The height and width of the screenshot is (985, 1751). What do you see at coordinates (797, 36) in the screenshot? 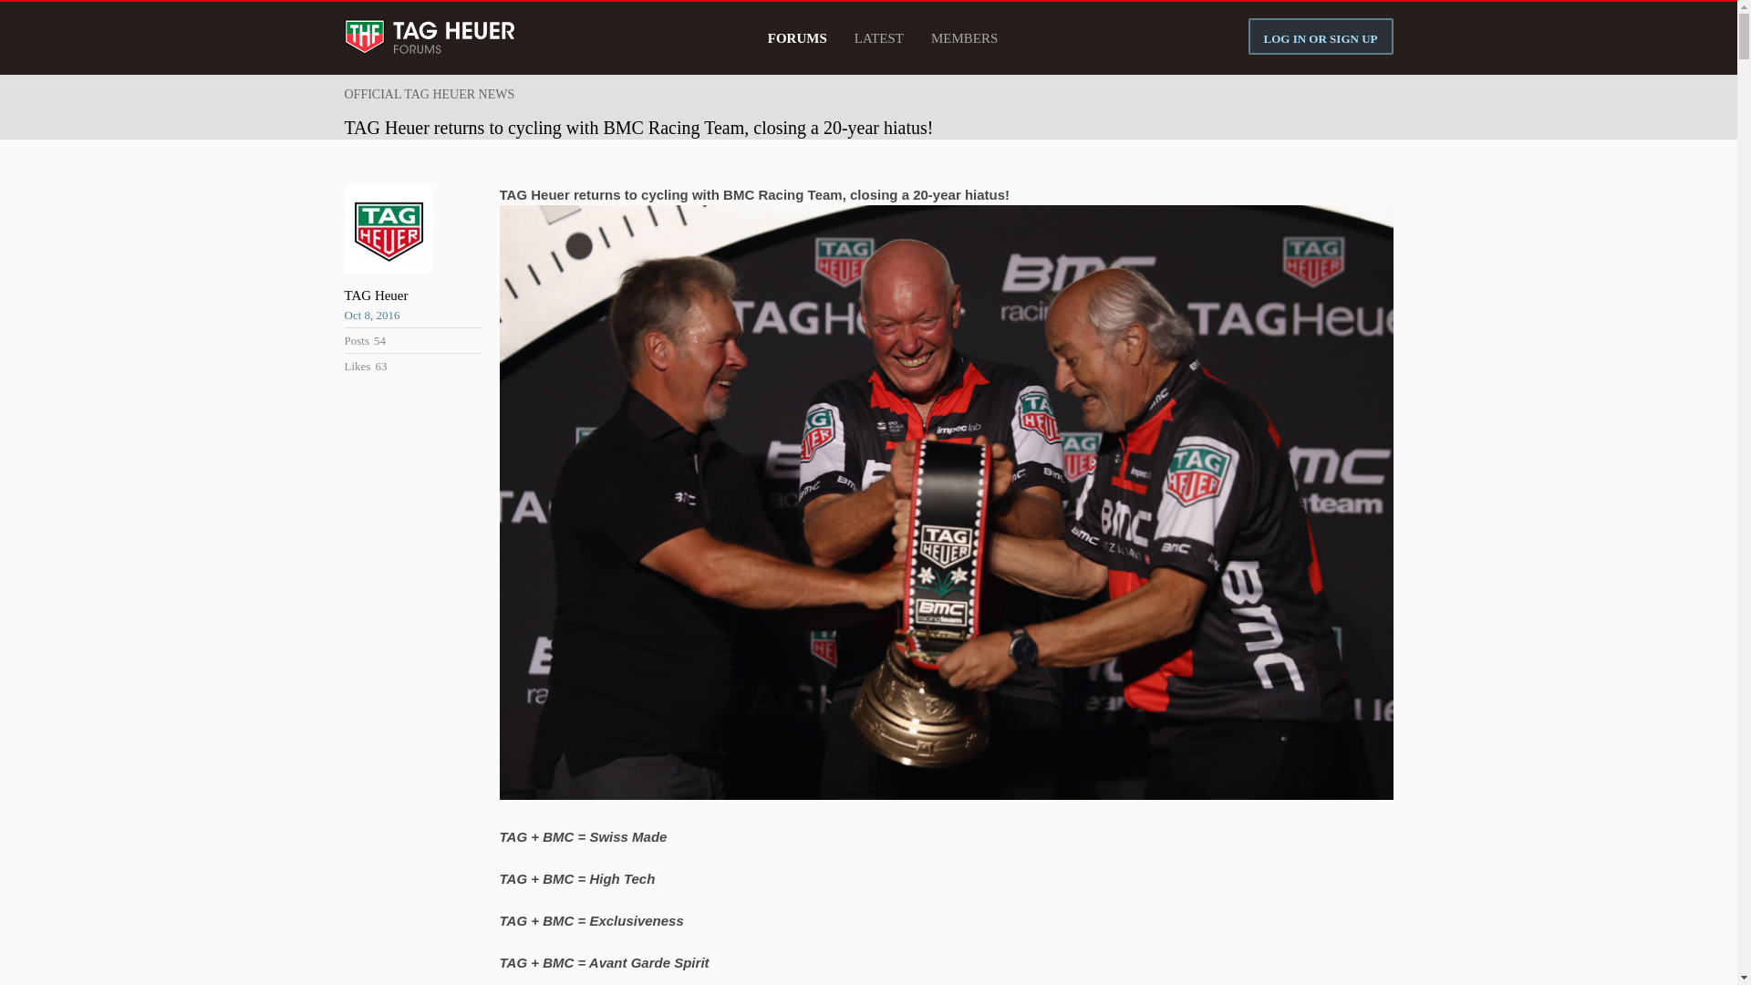
I see `FORUMS` at bounding box center [797, 36].